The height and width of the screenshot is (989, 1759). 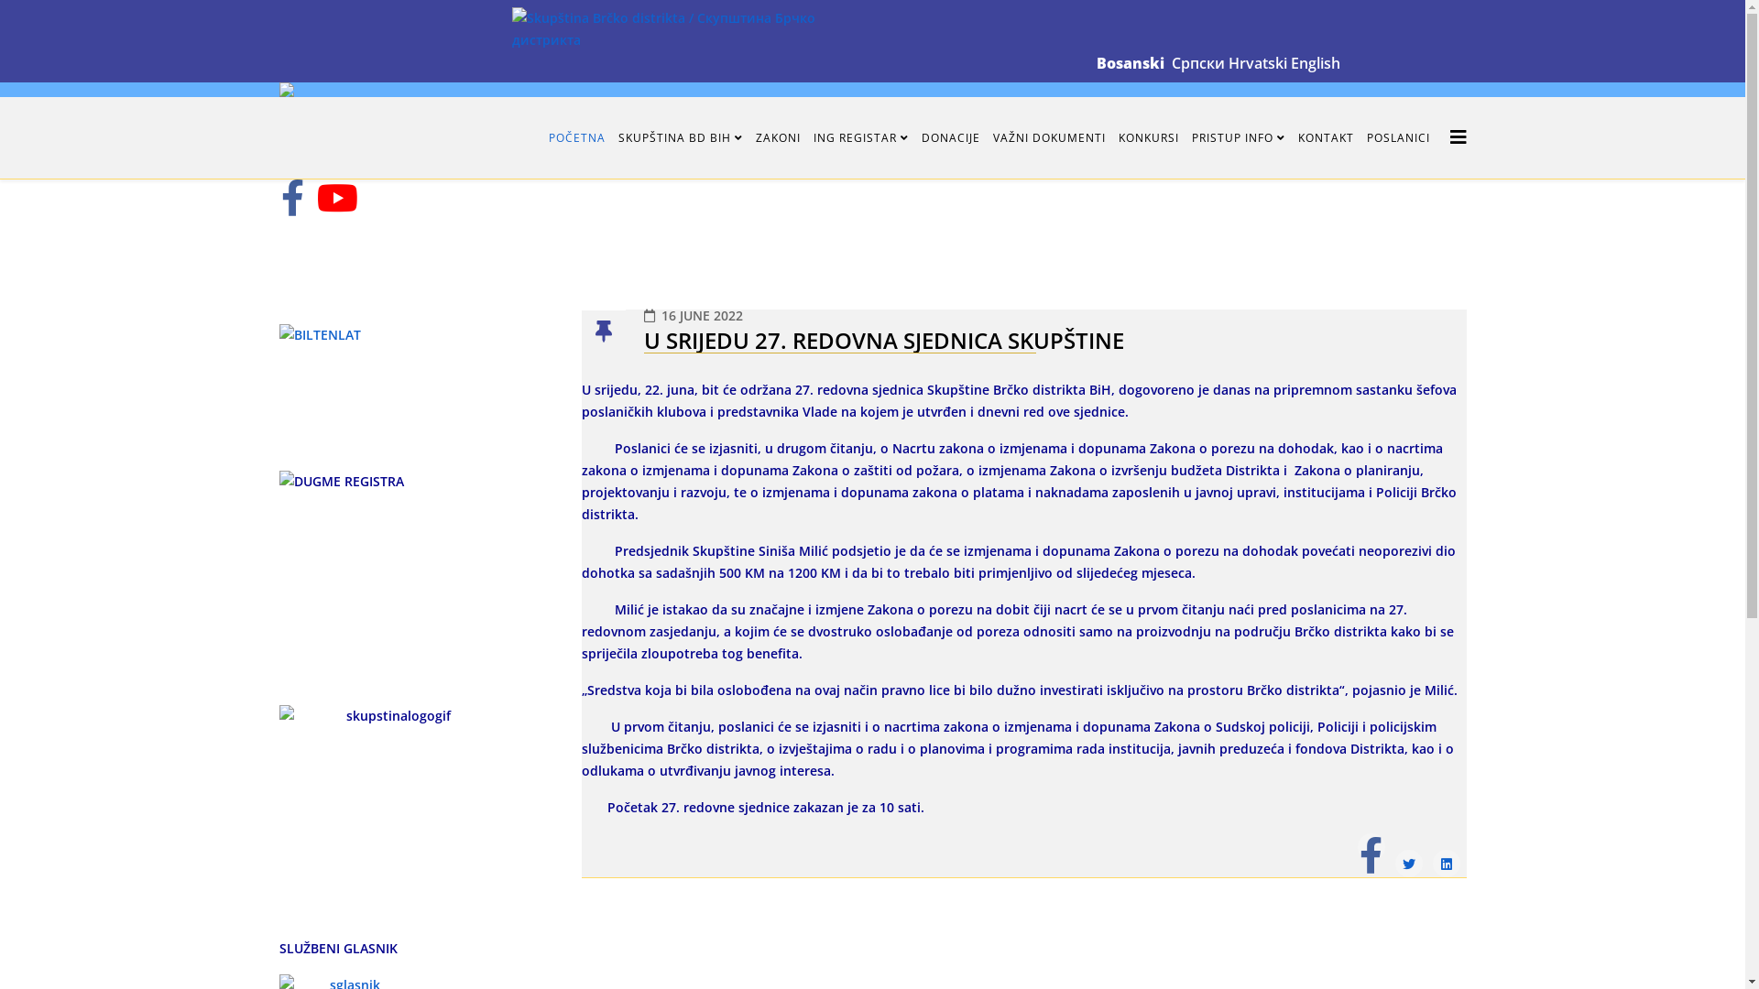 I want to click on KONKURSI, so click(x=1149, y=138).